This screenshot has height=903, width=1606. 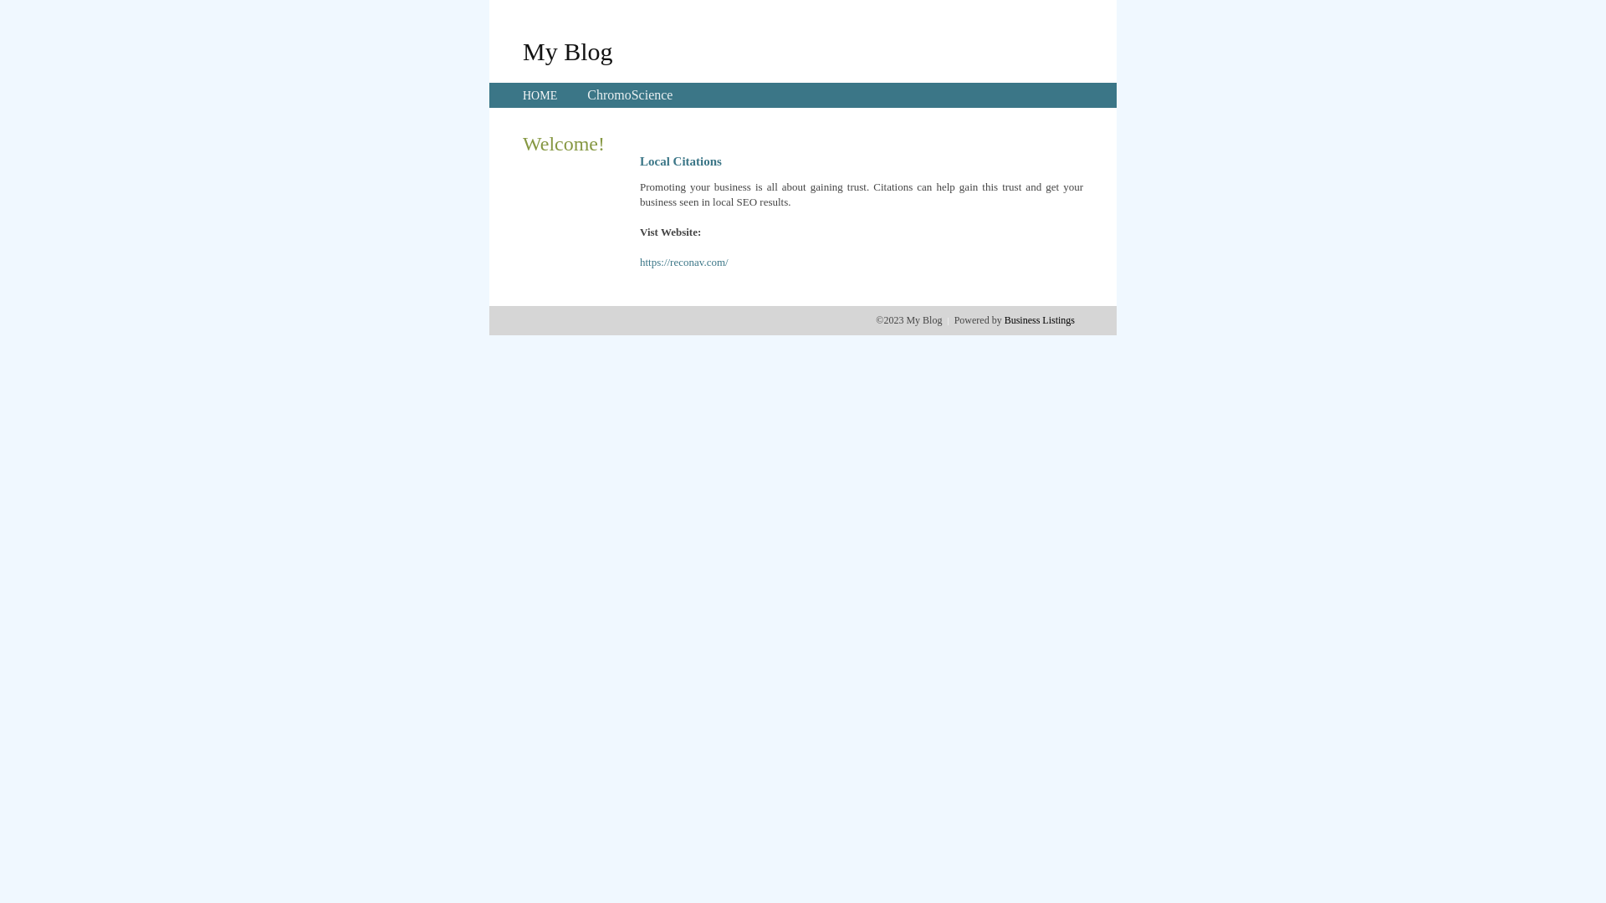 What do you see at coordinates (1040, 320) in the screenshot?
I see `Business Listings` at bounding box center [1040, 320].